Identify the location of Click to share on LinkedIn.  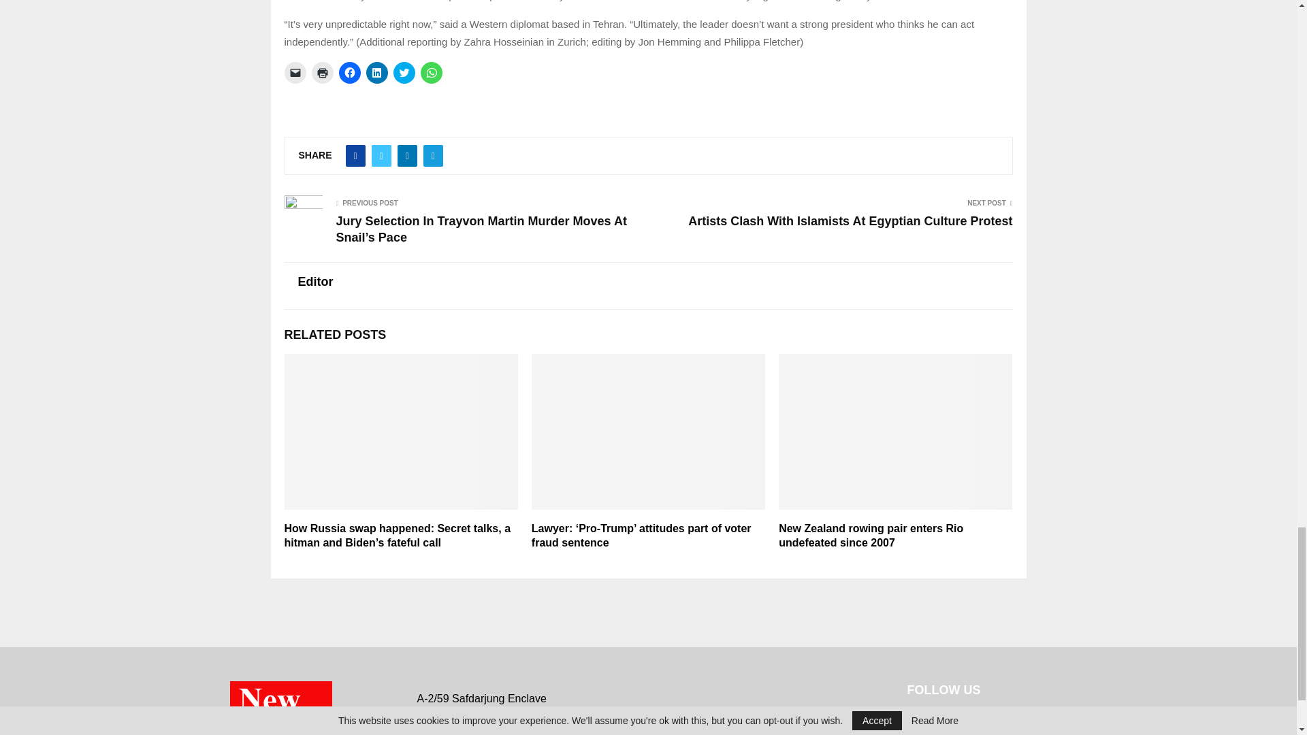
(377, 72).